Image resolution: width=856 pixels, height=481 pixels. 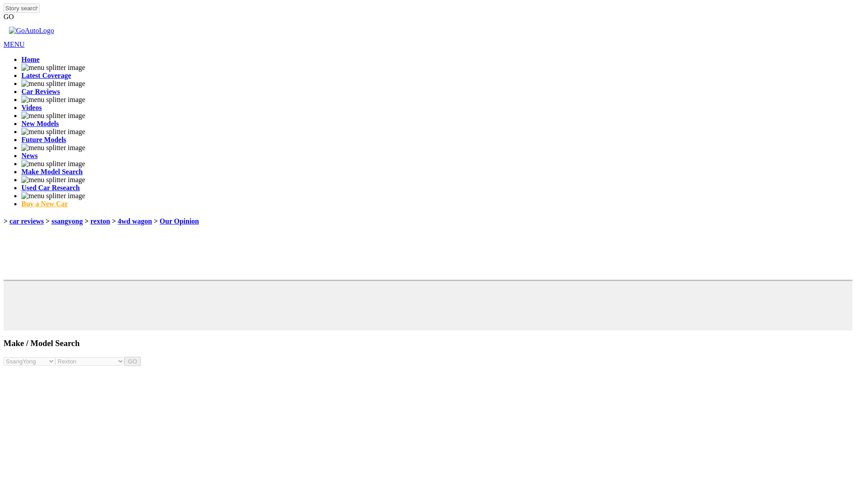 What do you see at coordinates (135, 221) in the screenshot?
I see `4wd wagon` at bounding box center [135, 221].